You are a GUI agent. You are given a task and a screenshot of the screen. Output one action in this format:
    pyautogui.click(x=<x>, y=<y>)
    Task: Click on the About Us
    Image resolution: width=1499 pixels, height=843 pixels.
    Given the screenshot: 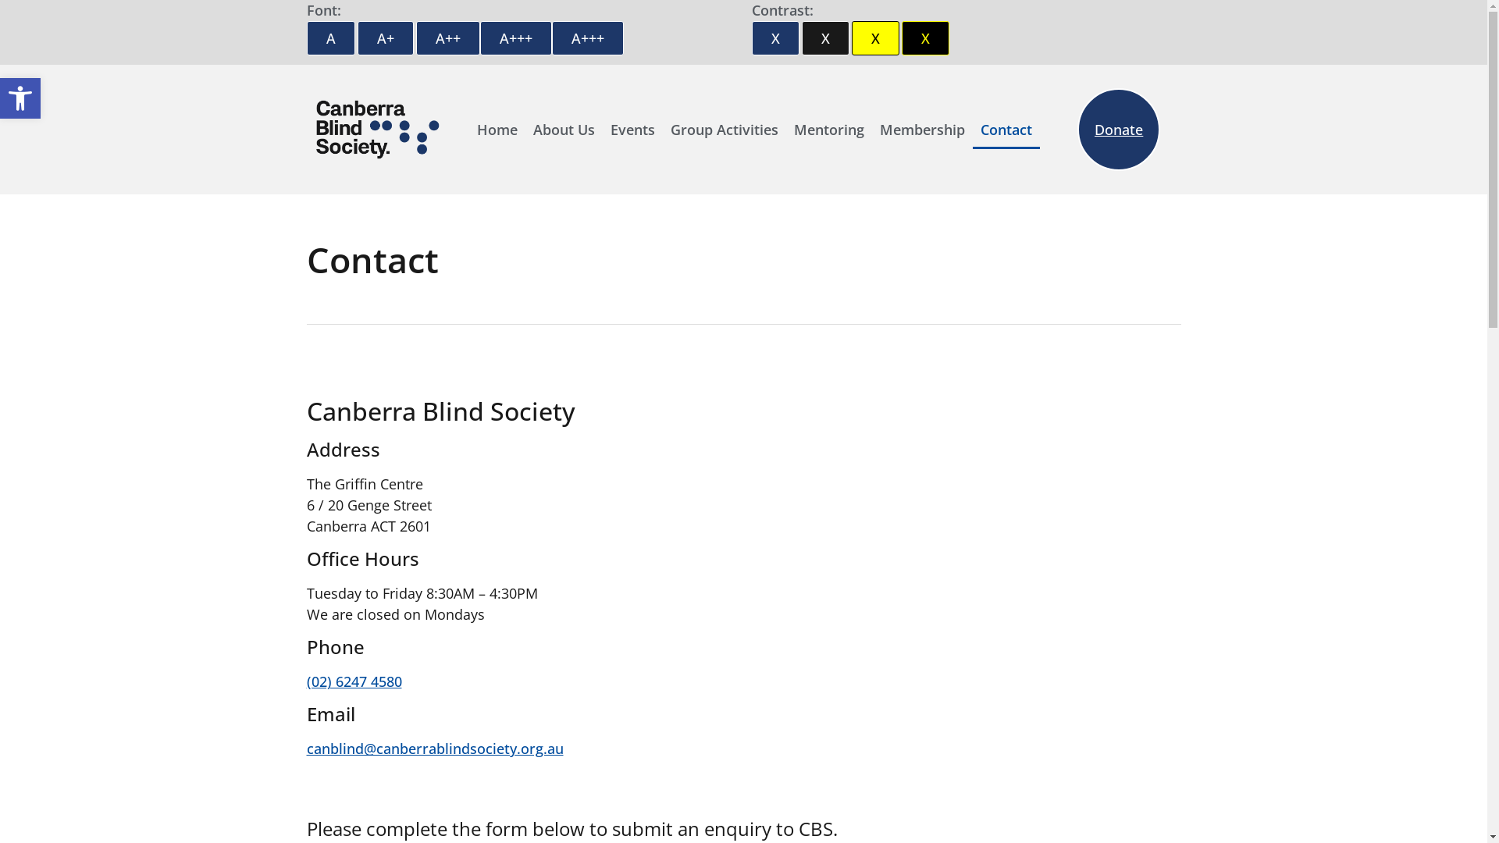 What is the action you would take?
    pyautogui.click(x=564, y=130)
    